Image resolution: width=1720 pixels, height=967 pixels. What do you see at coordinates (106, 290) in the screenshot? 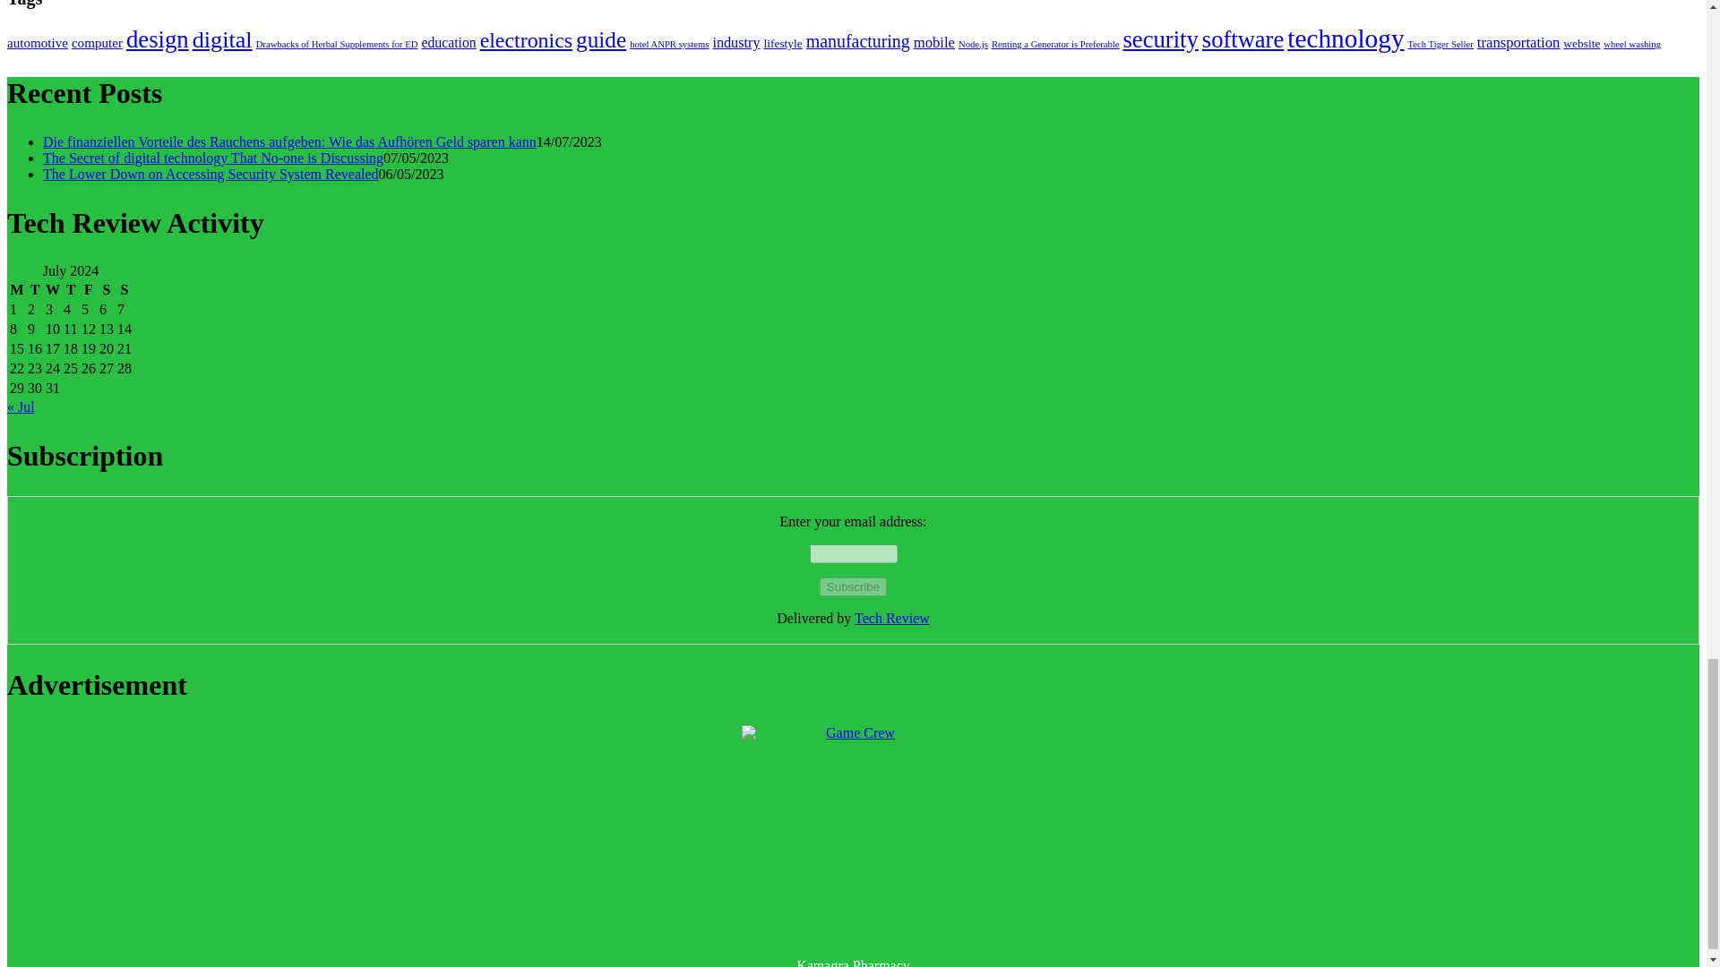
I see `Saturday` at bounding box center [106, 290].